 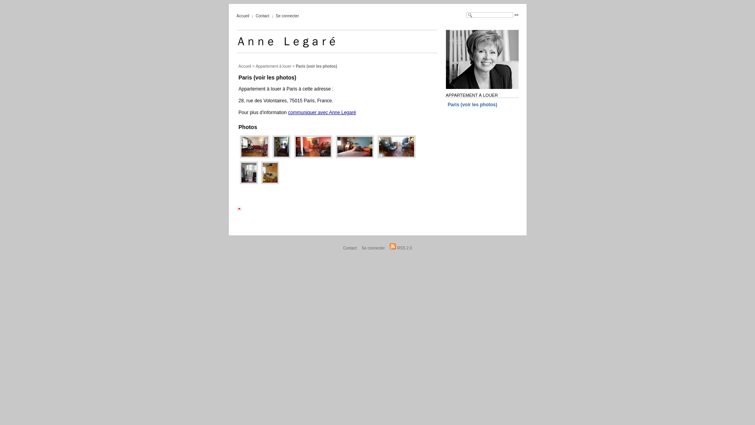 What do you see at coordinates (254, 157) in the screenshot?
I see `Salon` at bounding box center [254, 157].